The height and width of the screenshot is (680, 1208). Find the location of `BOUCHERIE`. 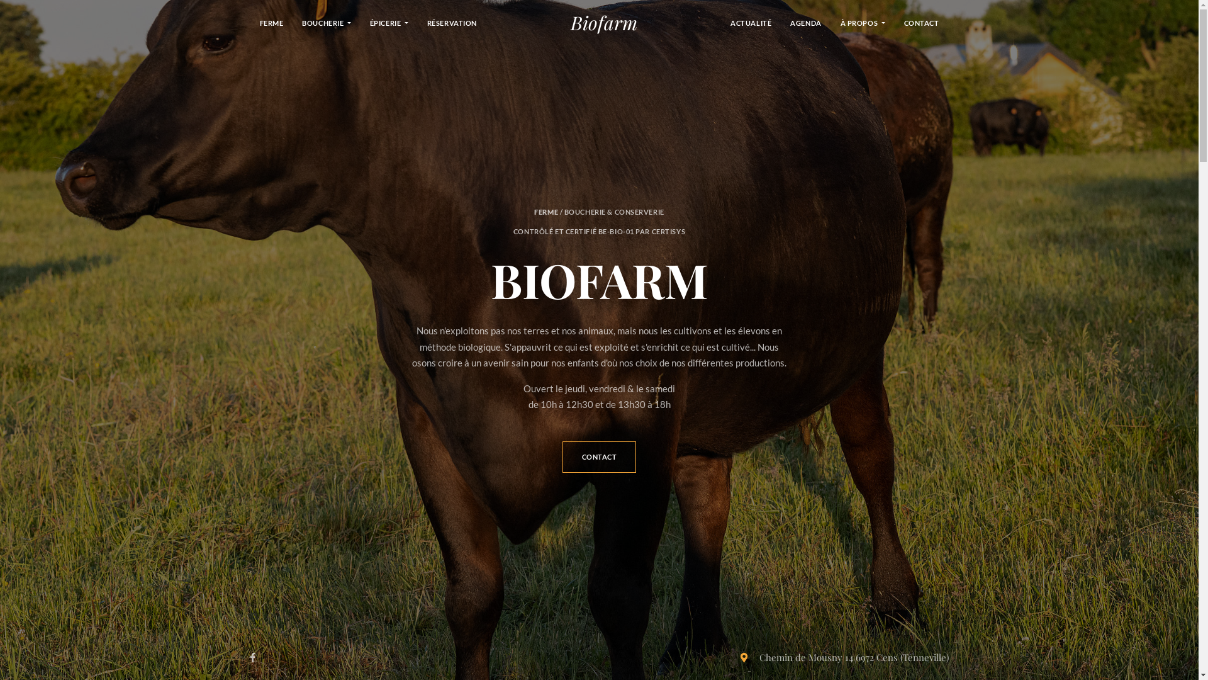

BOUCHERIE is located at coordinates (326, 23).